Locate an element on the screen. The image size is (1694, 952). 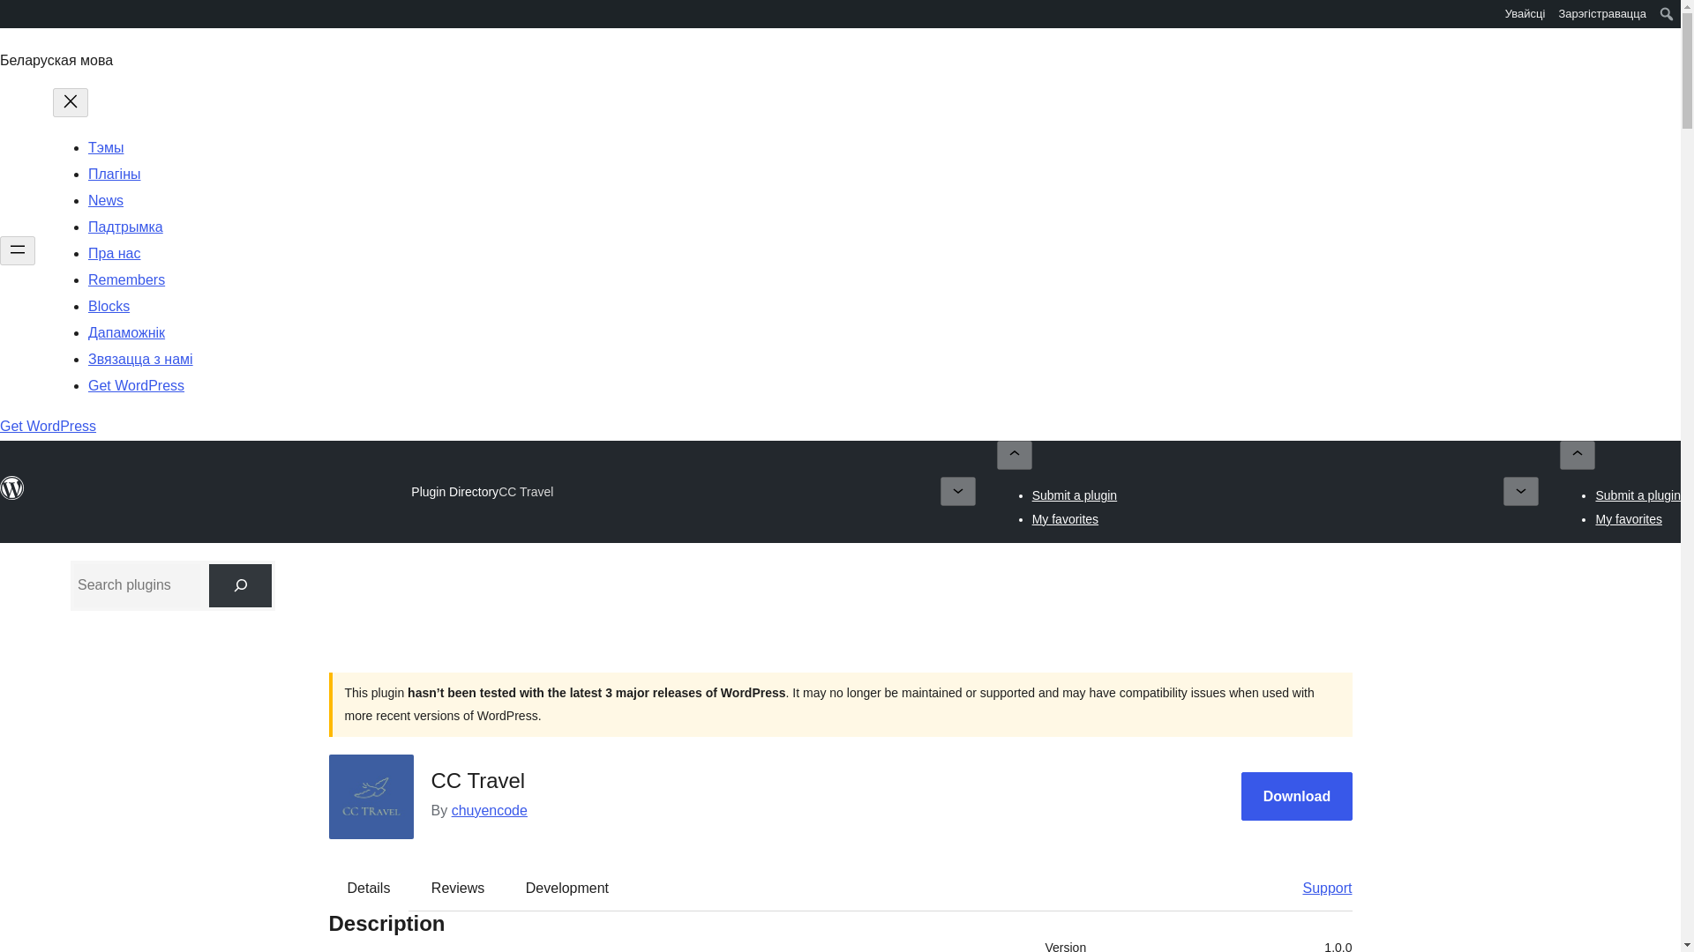
WordPress.org is located at coordinates (12, 496).